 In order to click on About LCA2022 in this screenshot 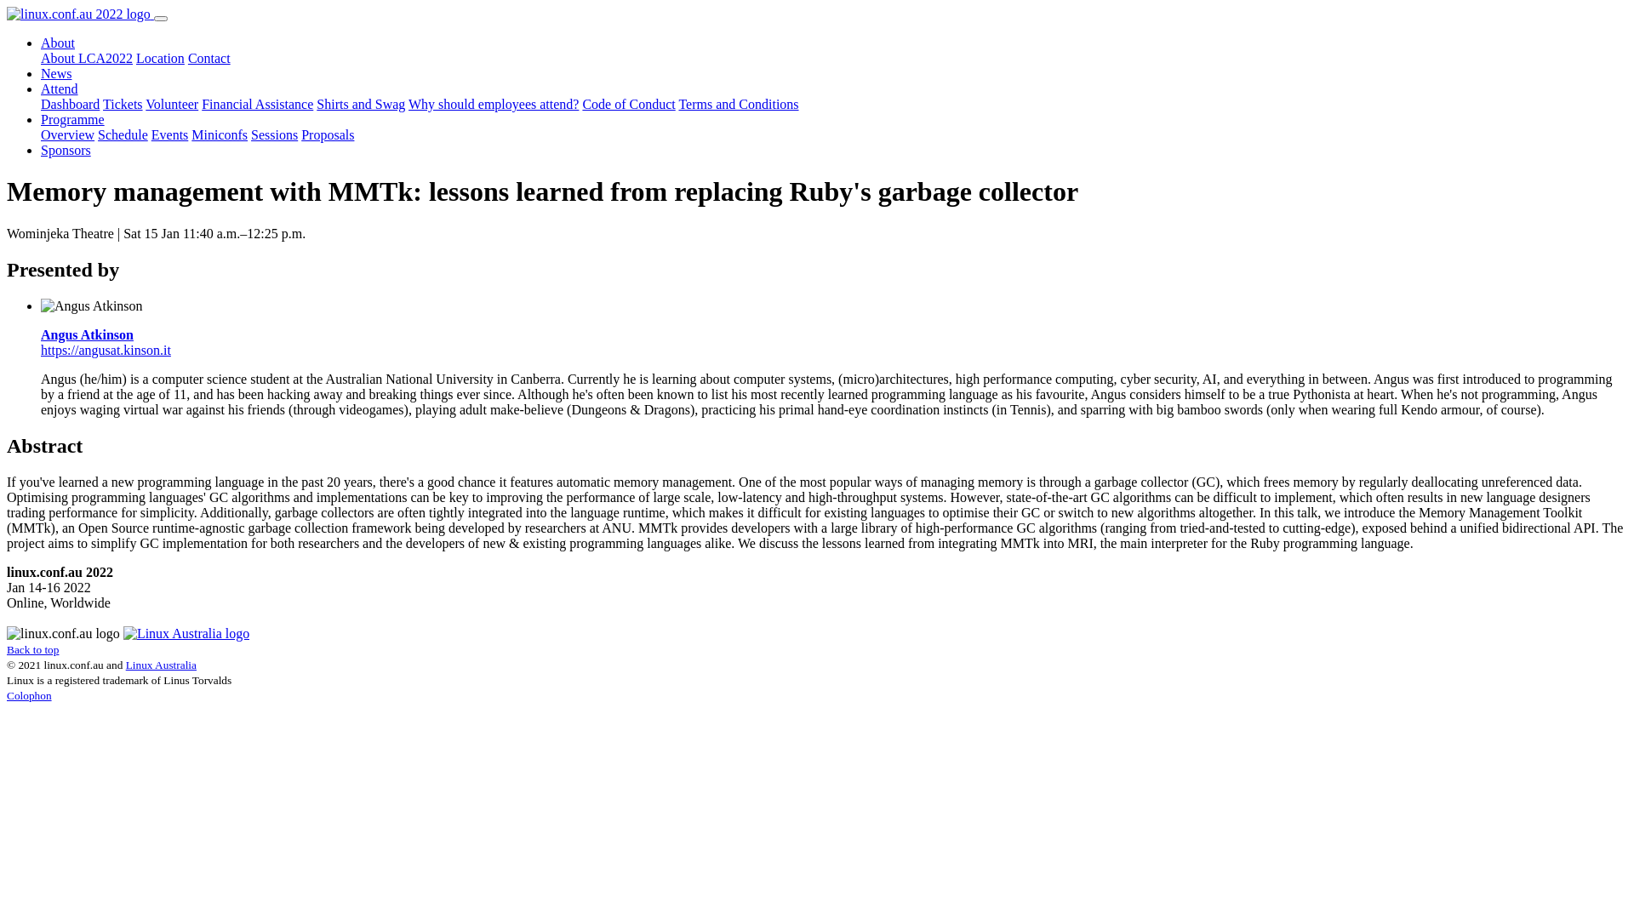, I will do `click(87, 58)`.